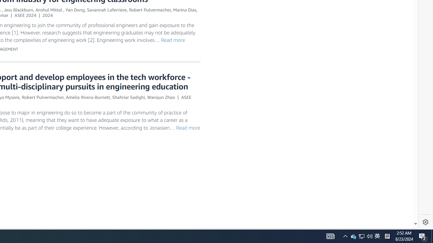 The height and width of the screenshot is (243, 433). Describe the element at coordinates (185, 10) in the screenshot. I see `Marina Dias` at that location.